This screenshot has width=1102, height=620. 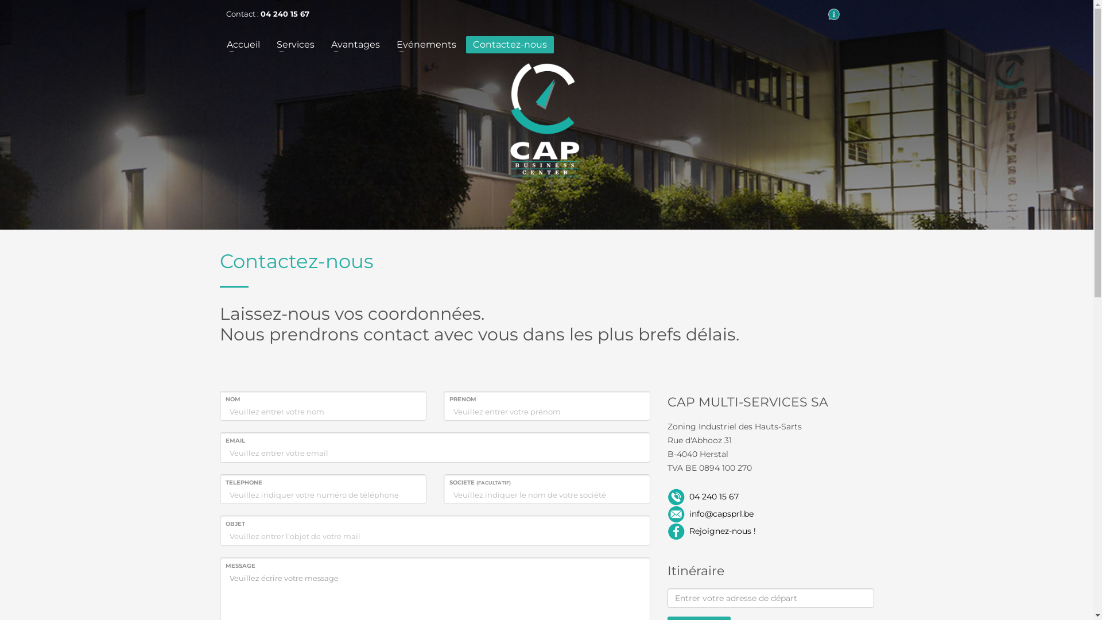 I want to click on 04 240 15 67, so click(x=285, y=14).